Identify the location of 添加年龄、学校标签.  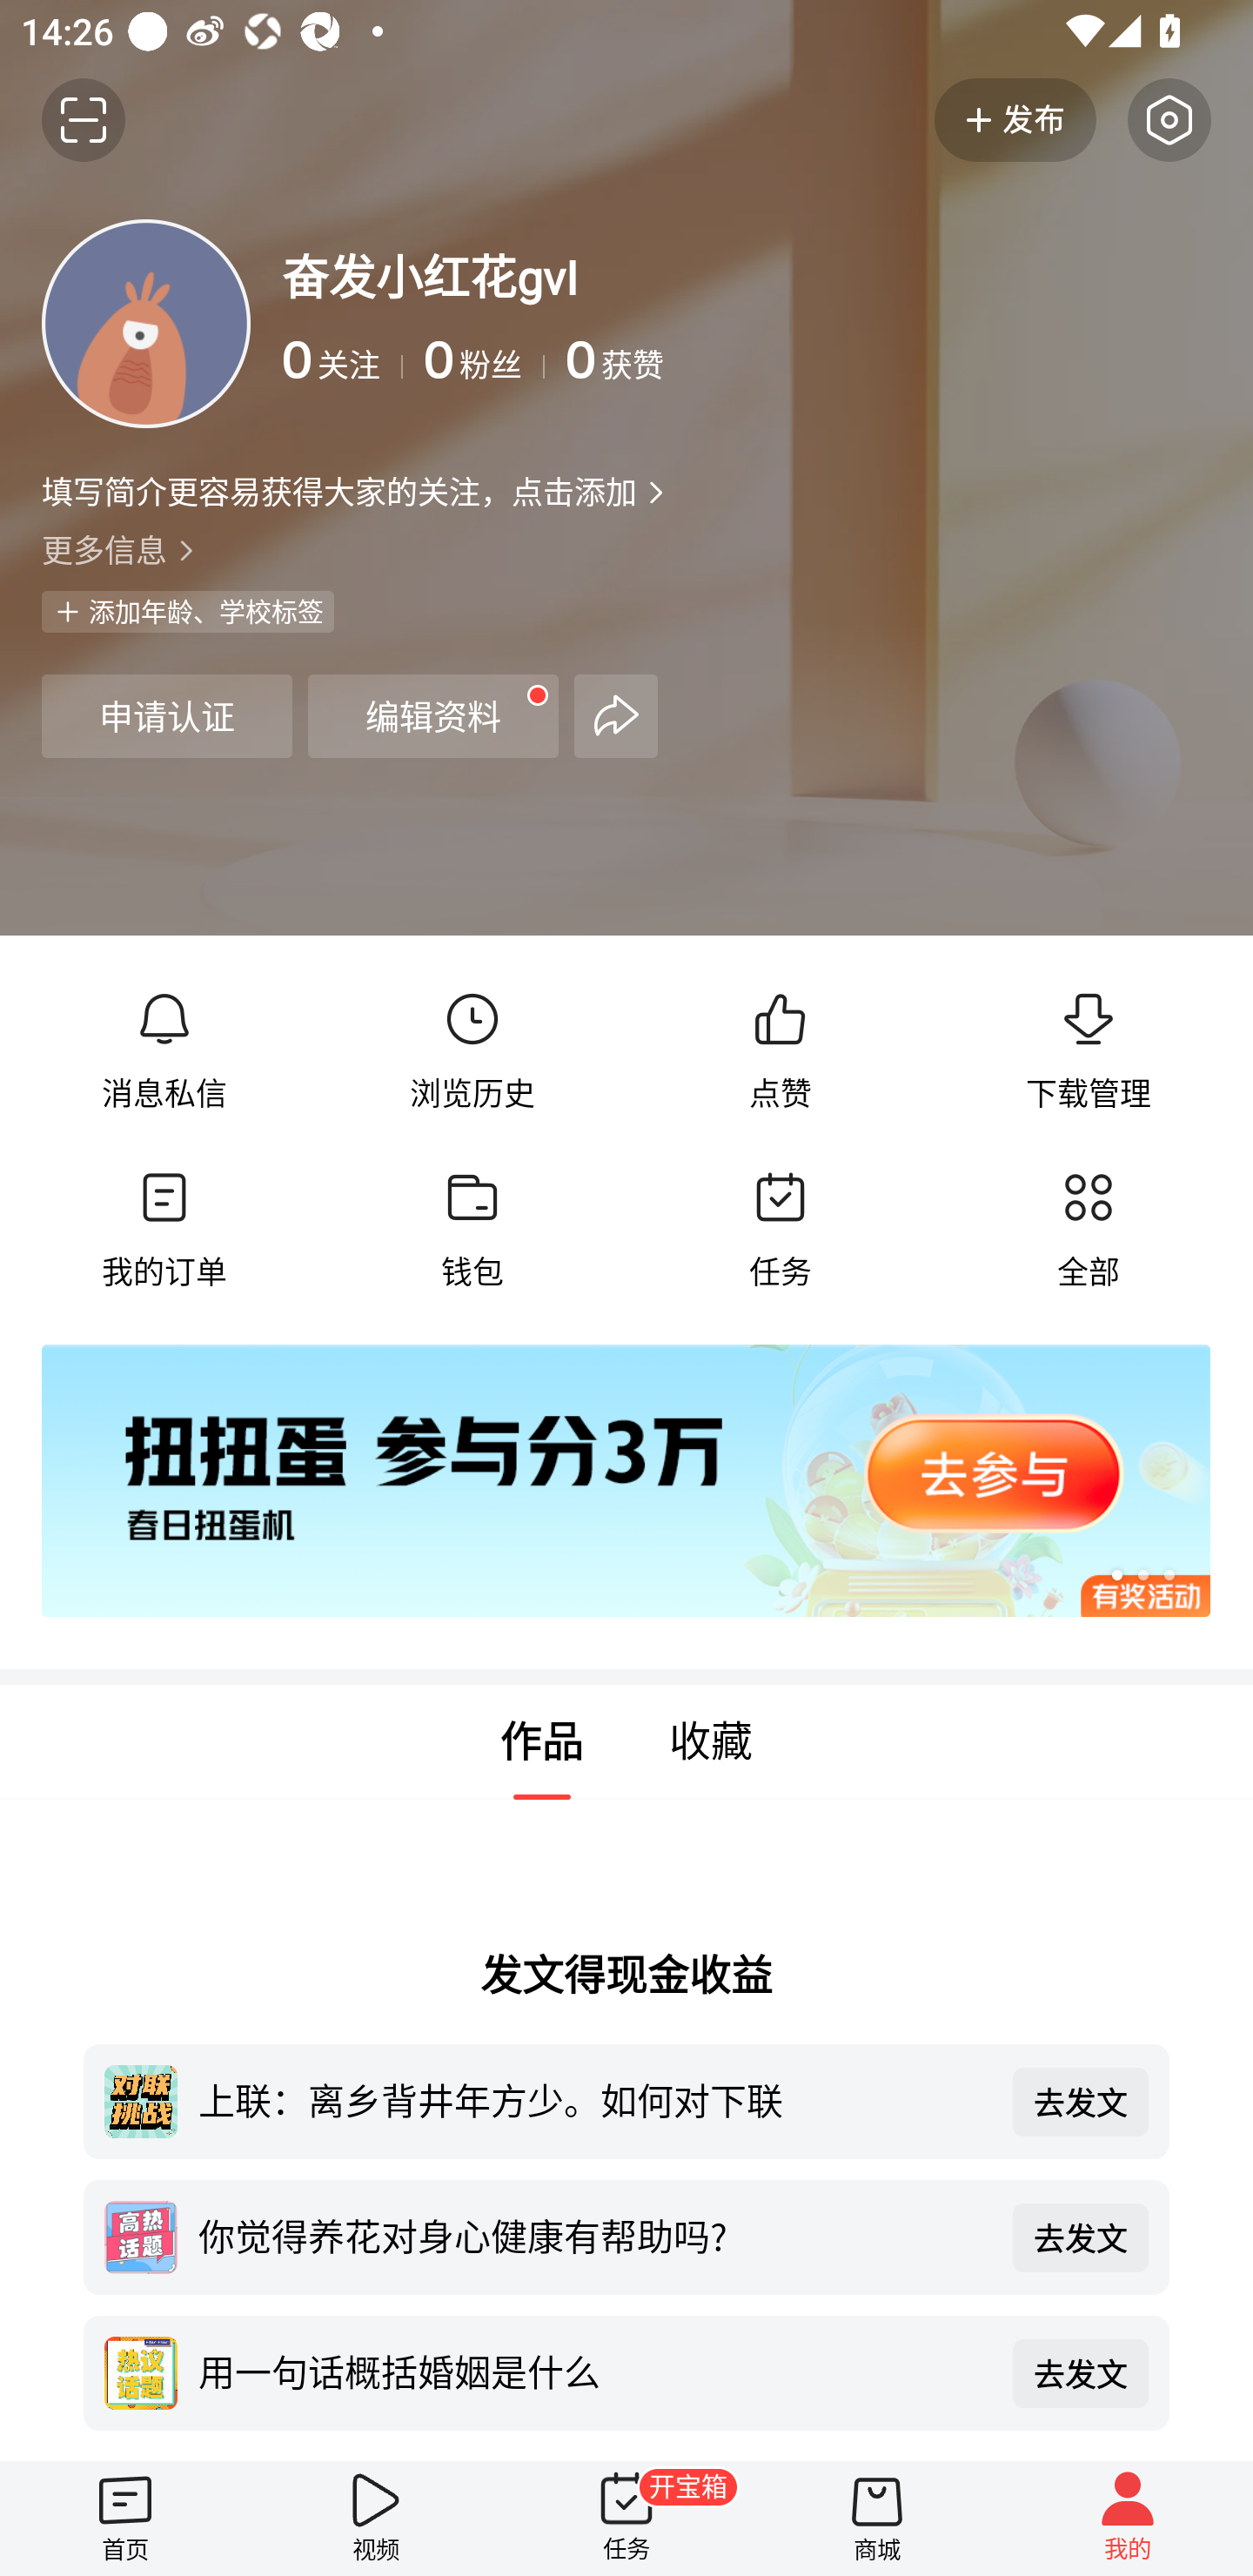
(188, 611).